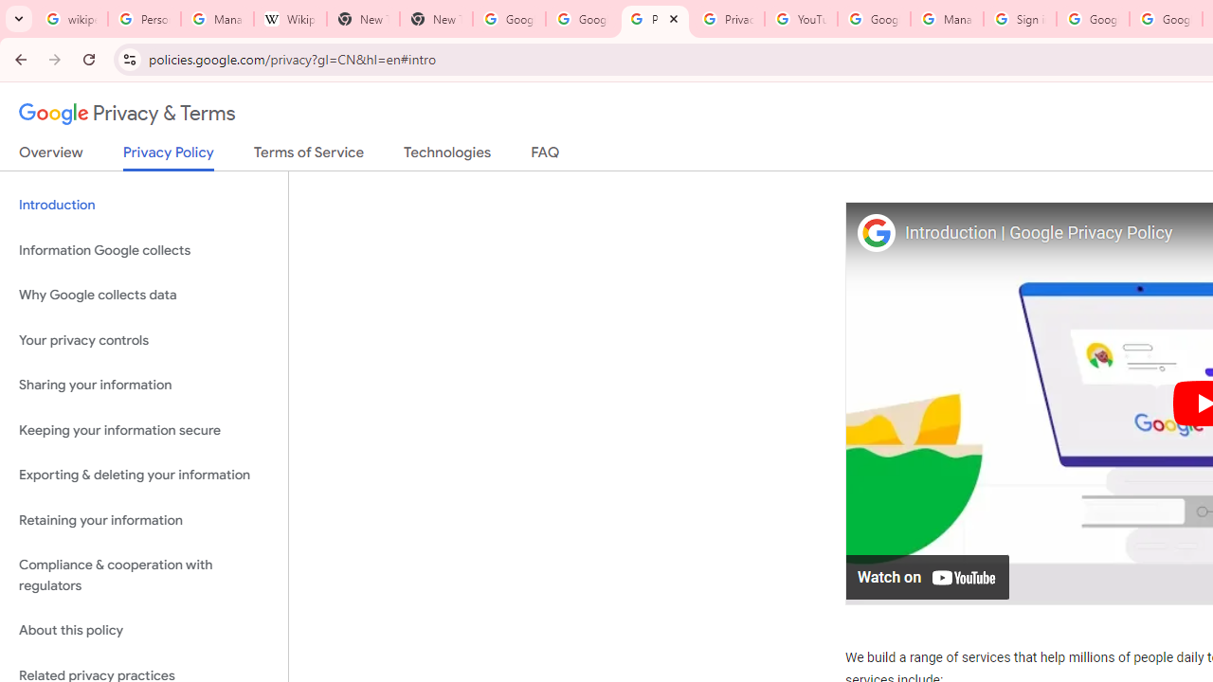 This screenshot has height=682, width=1213. I want to click on Google Drive: Sign-in, so click(582, 19).